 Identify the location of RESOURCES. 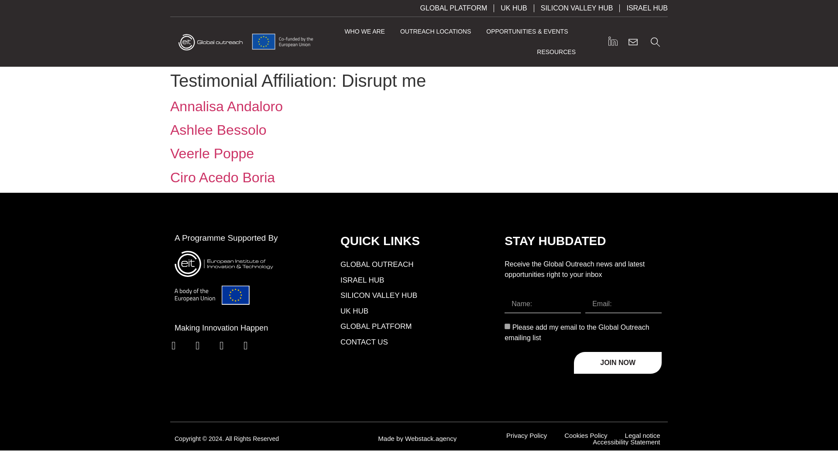
(556, 52).